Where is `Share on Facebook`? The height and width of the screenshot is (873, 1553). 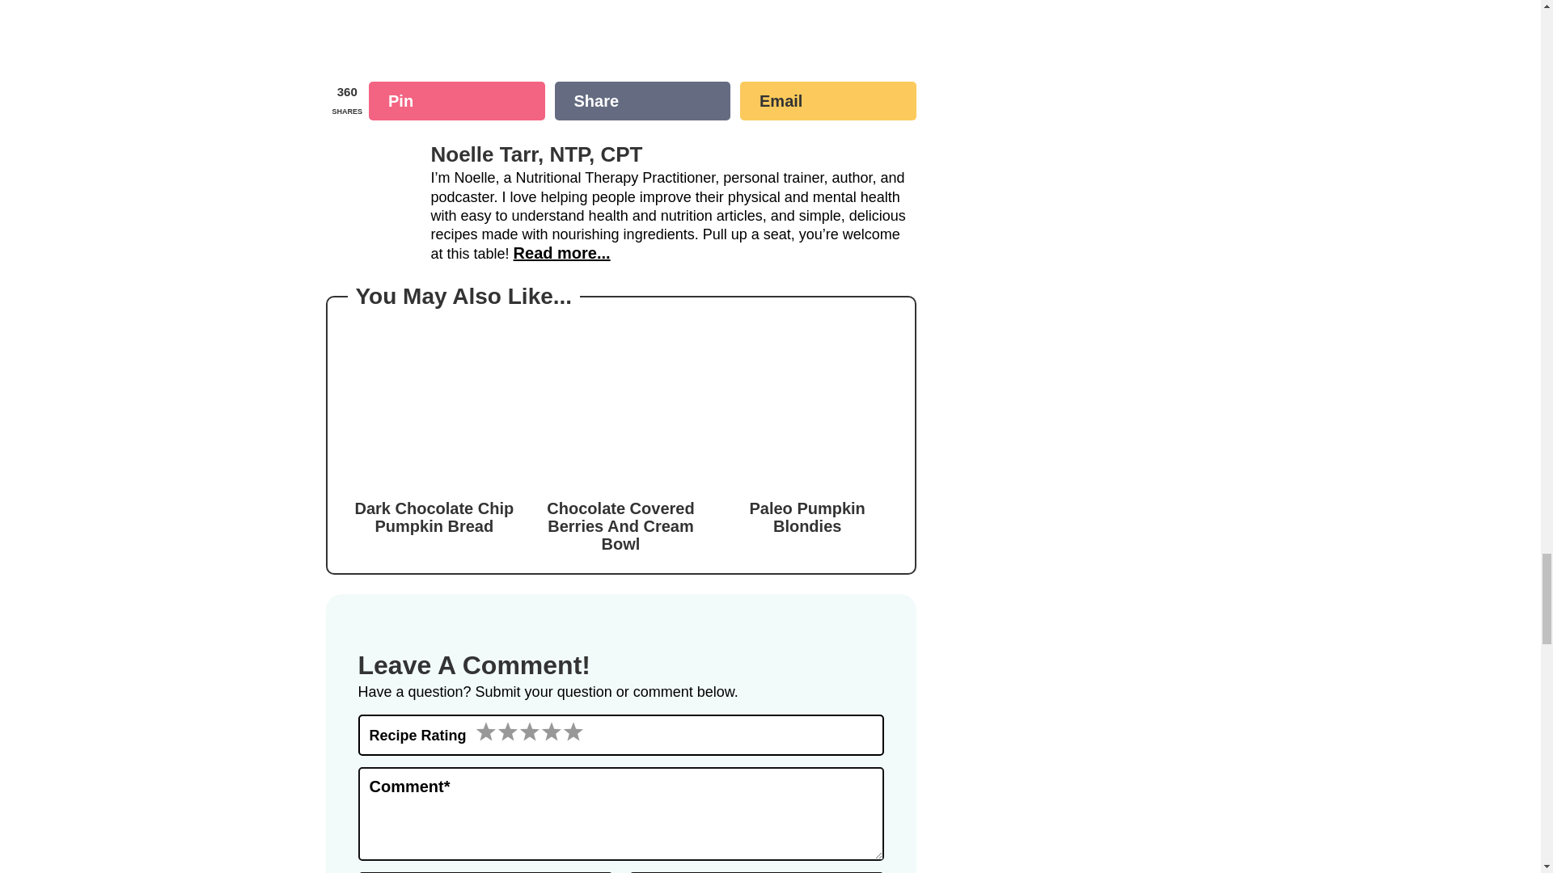
Share on Facebook is located at coordinates (642, 101).